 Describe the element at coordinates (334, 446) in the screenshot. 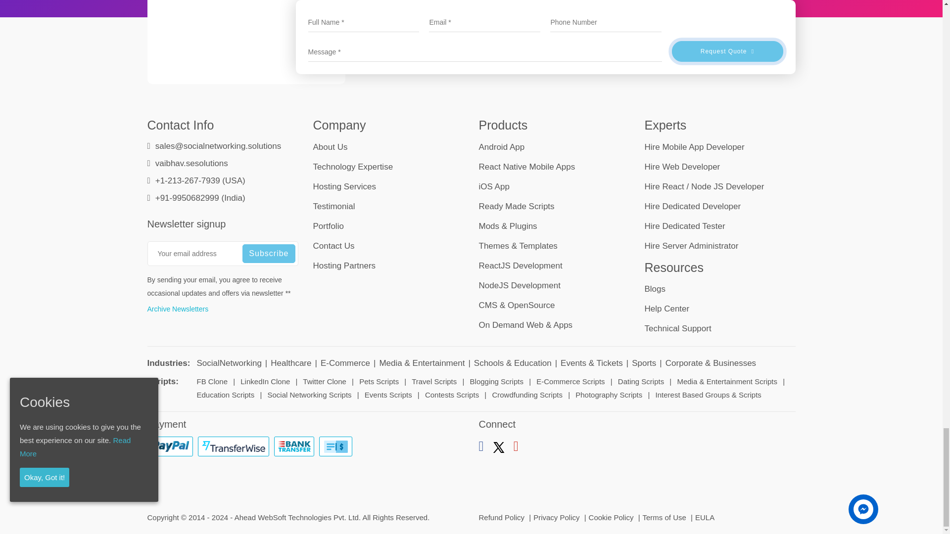

I see `Cheque` at that location.